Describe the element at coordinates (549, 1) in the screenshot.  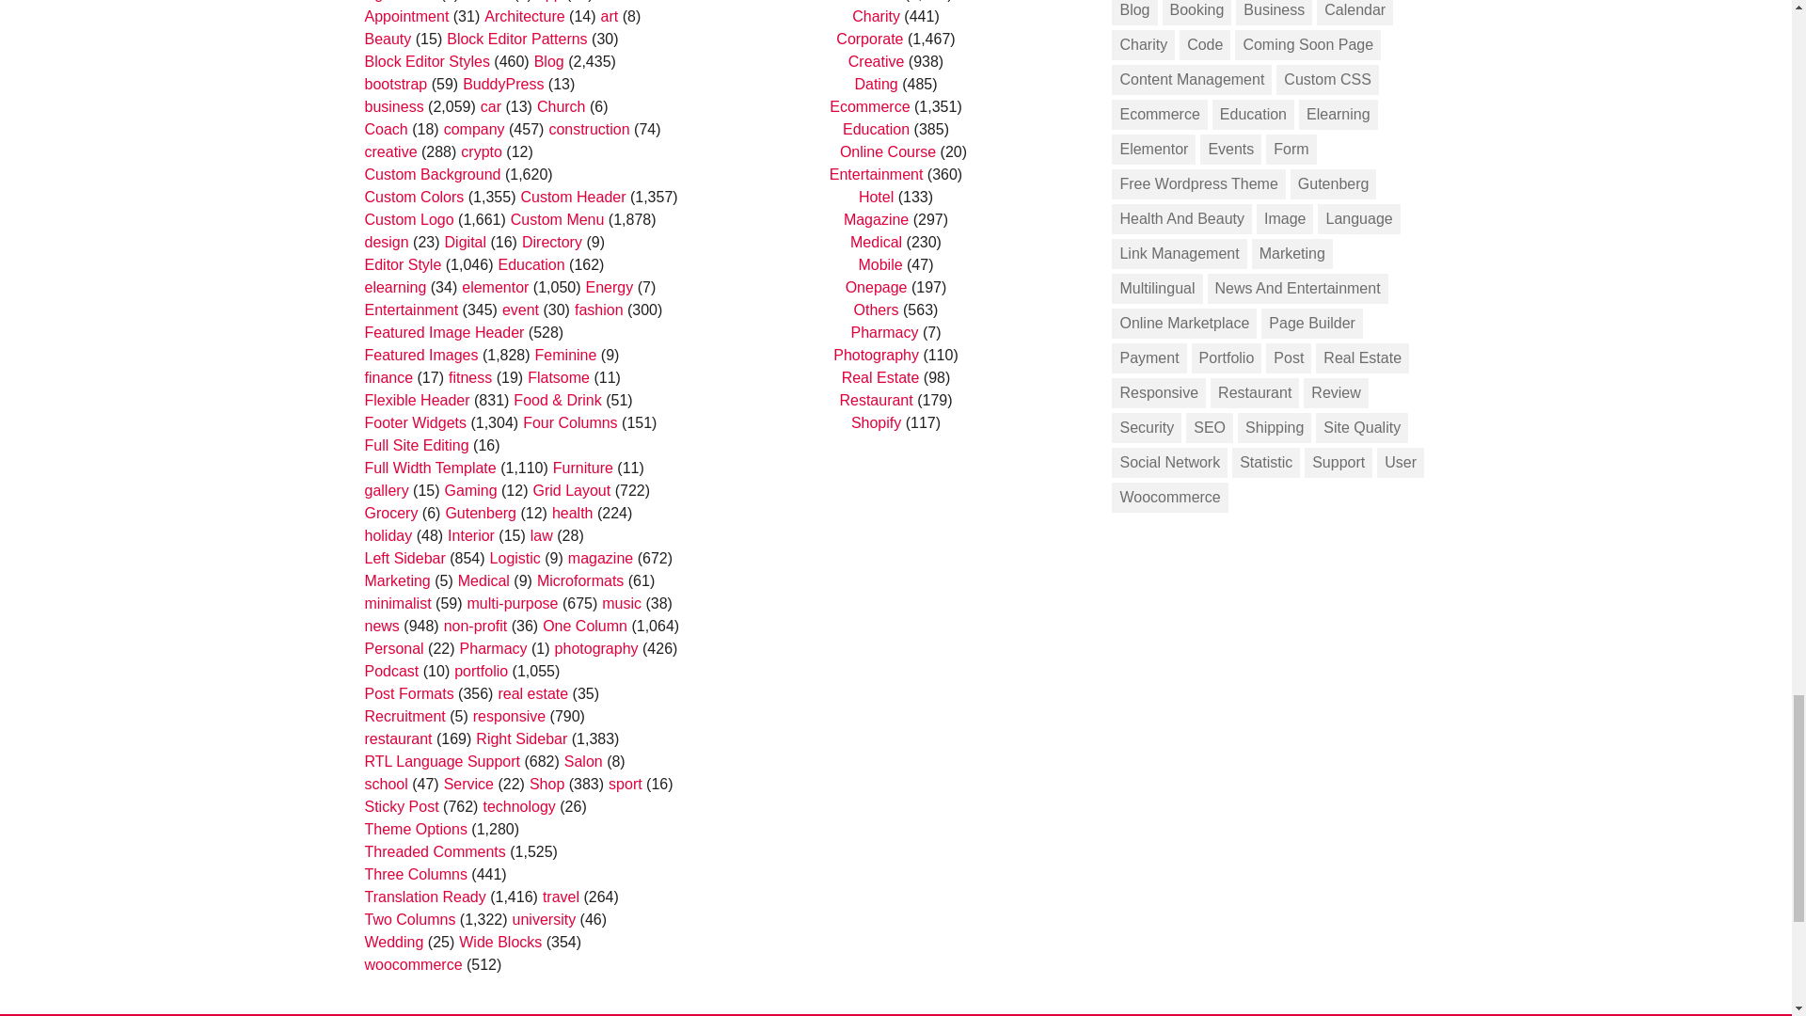
I see `app` at that location.